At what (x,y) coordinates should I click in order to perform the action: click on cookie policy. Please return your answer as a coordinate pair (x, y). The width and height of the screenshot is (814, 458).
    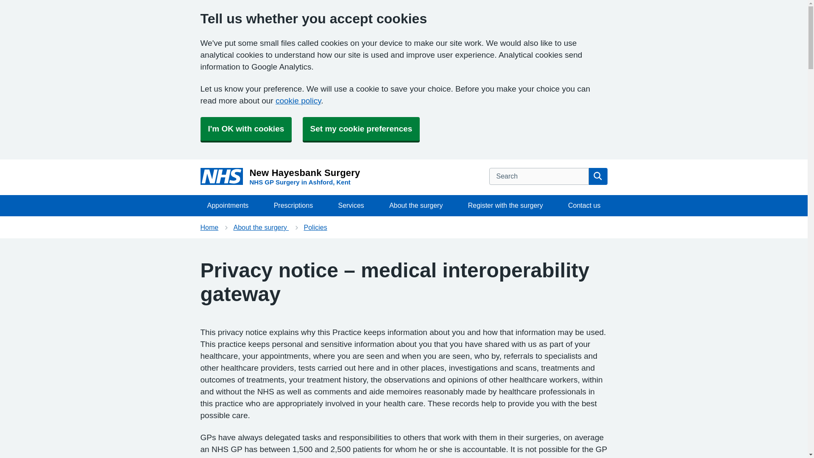
    Looking at the image, I should click on (298, 101).